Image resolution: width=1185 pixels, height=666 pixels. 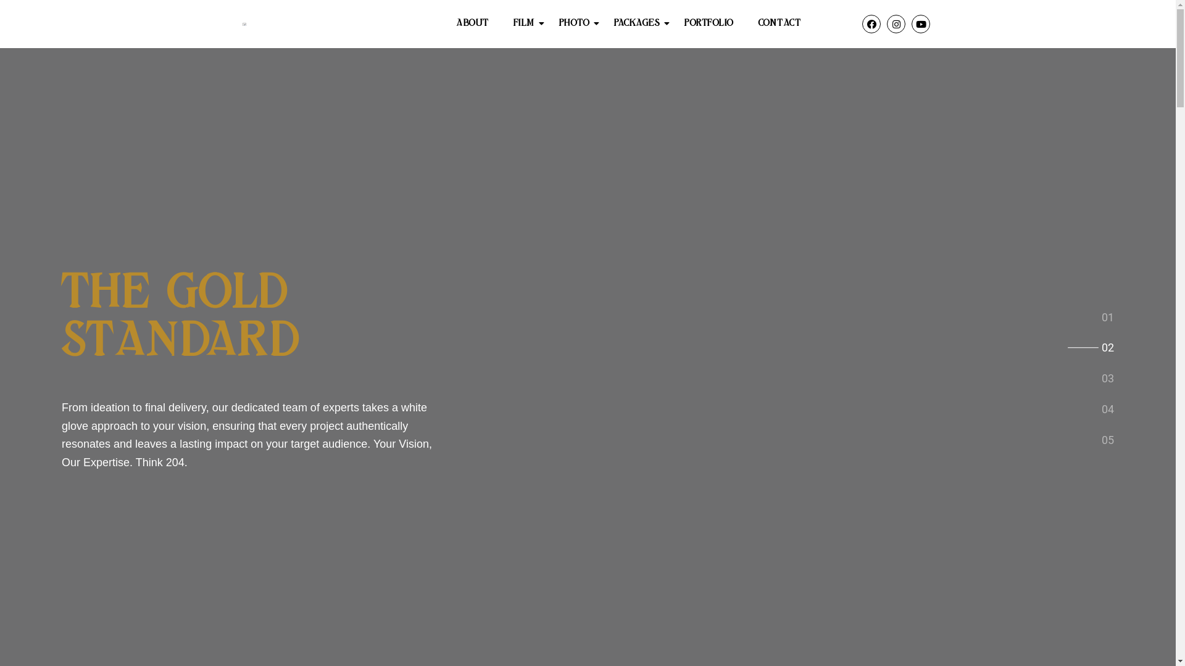 I want to click on Packages, so click(x=637, y=24).